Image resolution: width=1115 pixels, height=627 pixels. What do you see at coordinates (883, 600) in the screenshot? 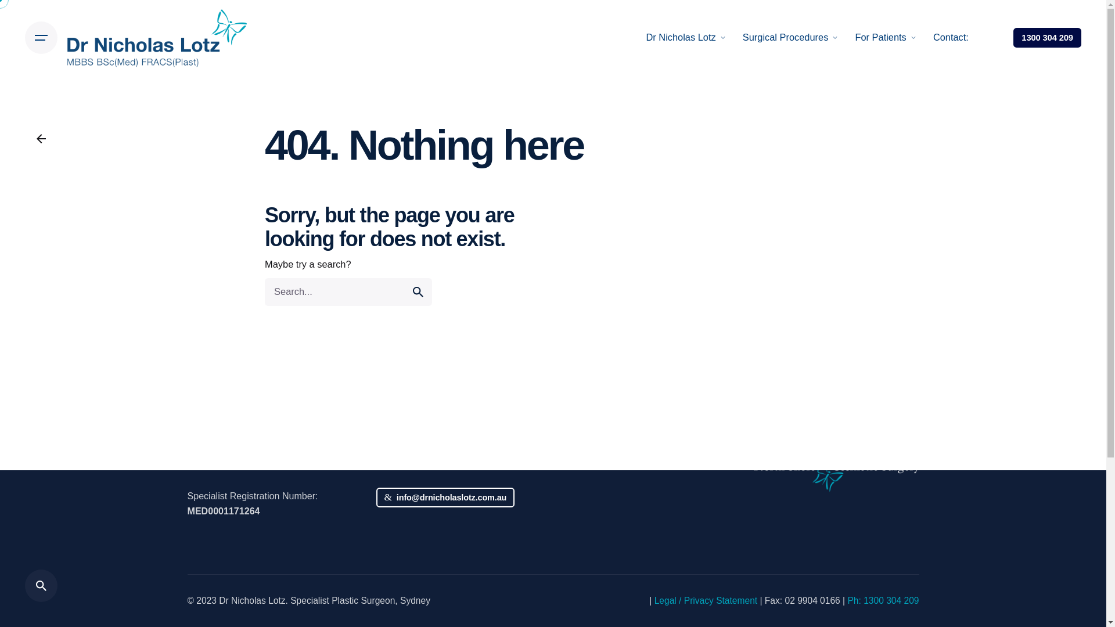
I see `Ph: 1300 304 209` at bounding box center [883, 600].